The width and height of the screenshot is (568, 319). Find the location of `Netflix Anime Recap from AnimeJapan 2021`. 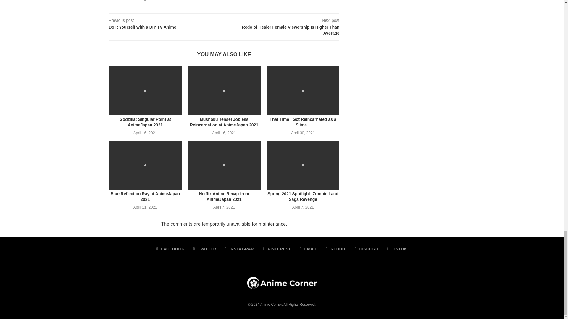

Netflix Anime Recap from AnimeJapan 2021 is located at coordinates (224, 165).